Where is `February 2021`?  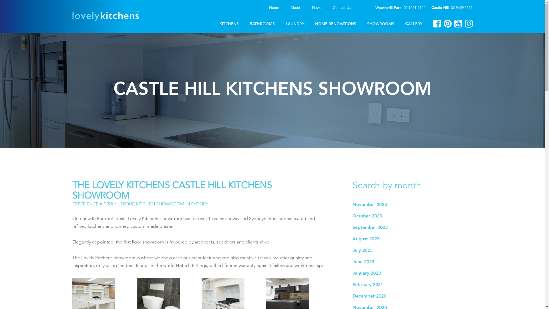 February 2021 is located at coordinates (368, 285).